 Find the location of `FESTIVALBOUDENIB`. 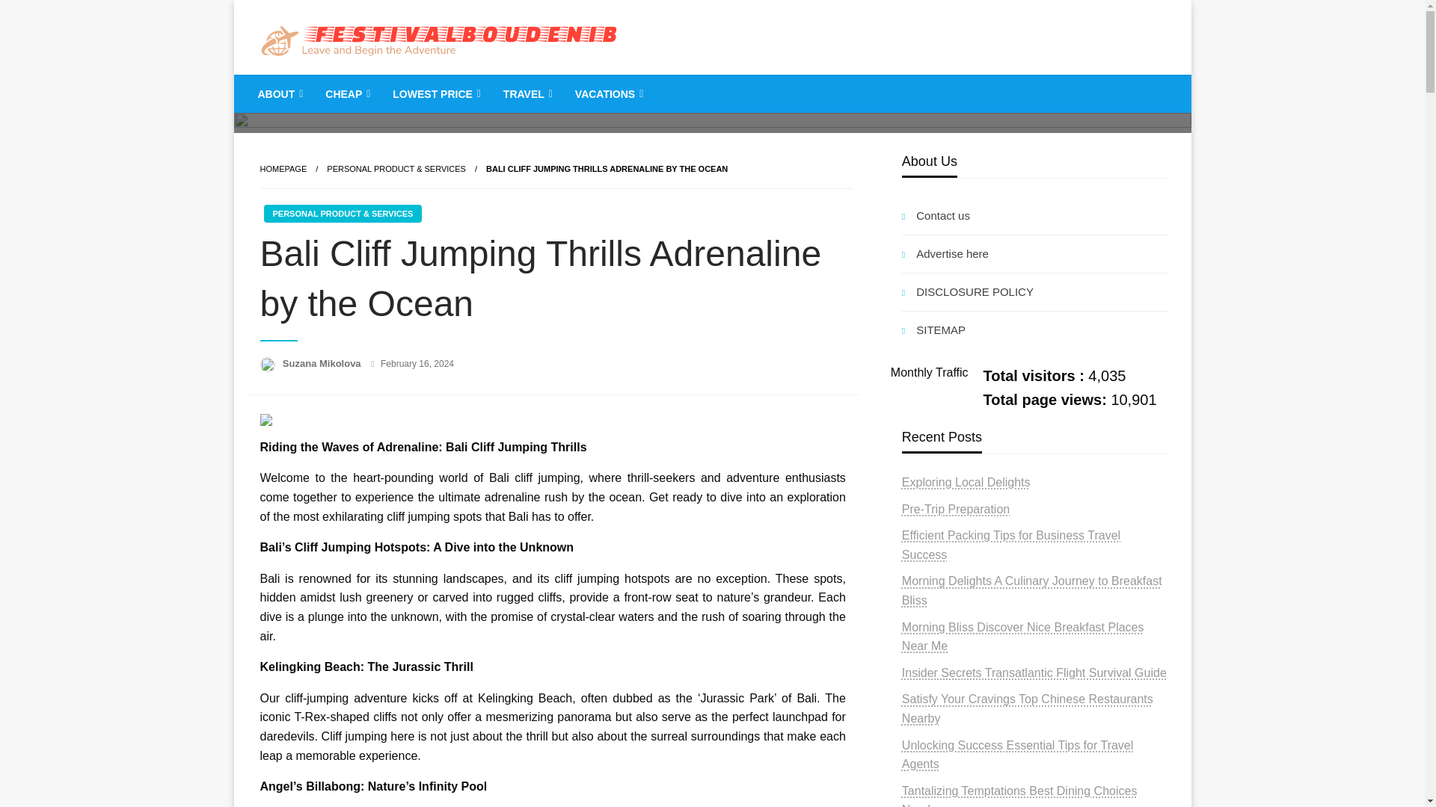

FESTIVALBOUDENIB is located at coordinates (408, 87).